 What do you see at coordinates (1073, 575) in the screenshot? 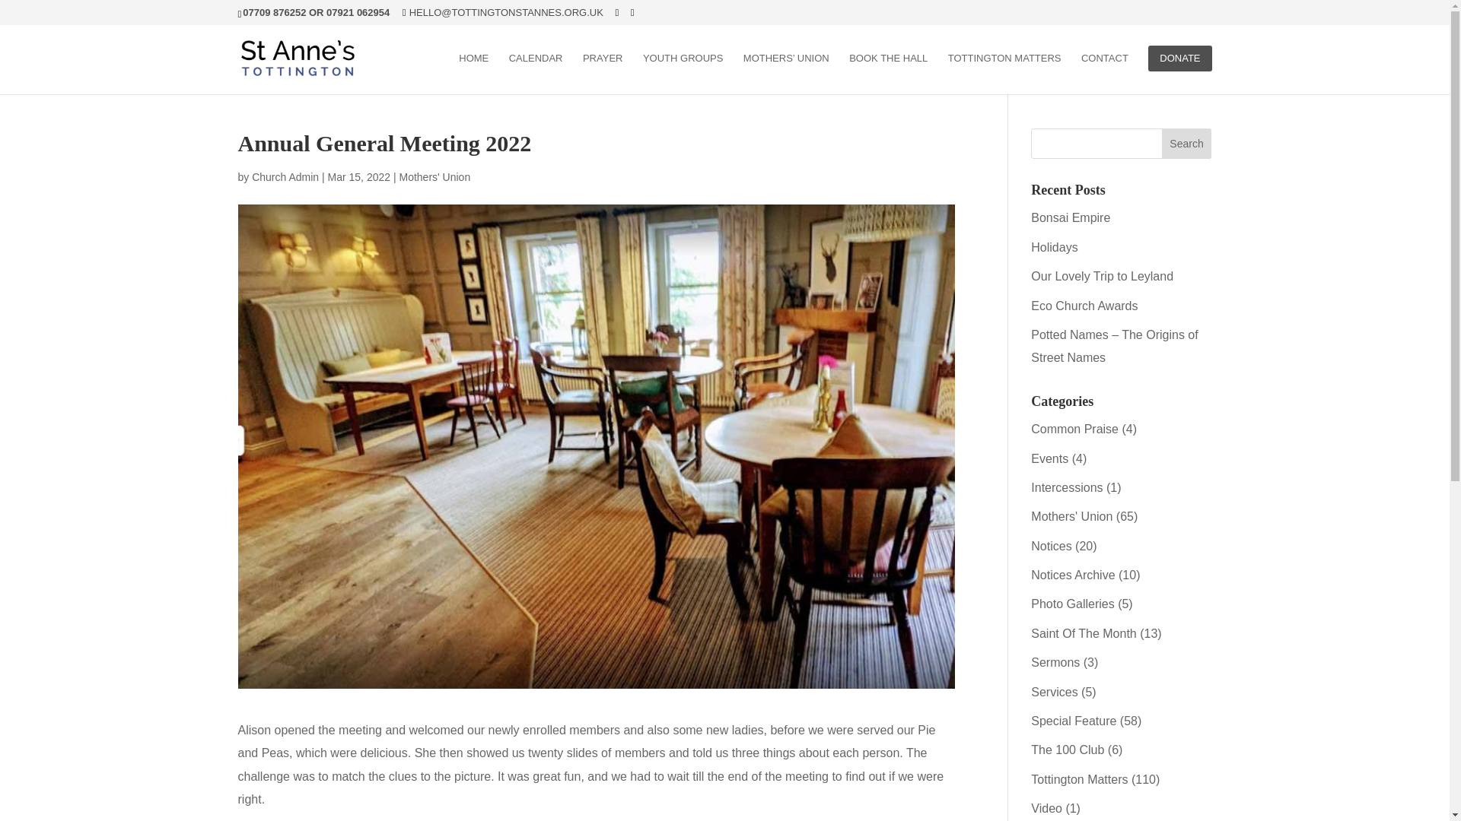
I see `Notices Archive` at bounding box center [1073, 575].